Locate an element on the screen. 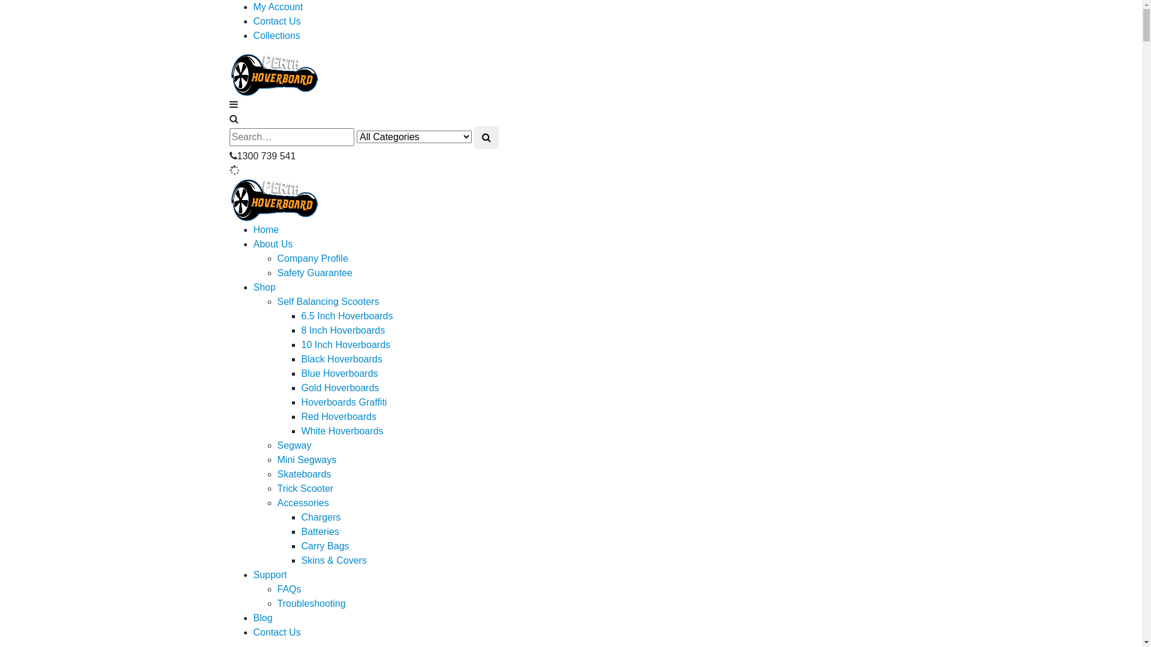 The width and height of the screenshot is (1151, 647). Chargers is located at coordinates (321, 518).